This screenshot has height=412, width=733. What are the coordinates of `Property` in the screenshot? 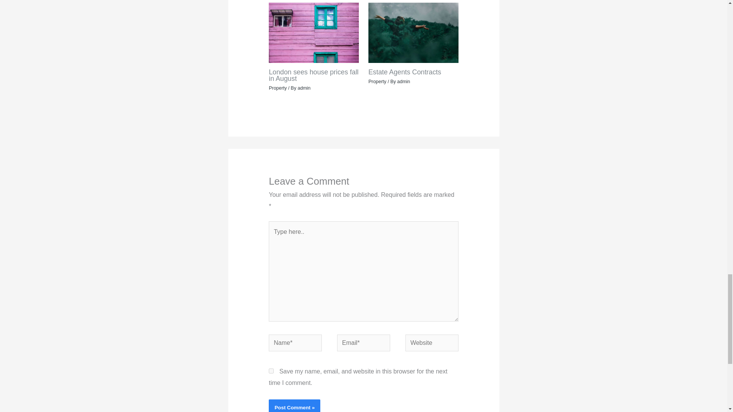 It's located at (278, 88).